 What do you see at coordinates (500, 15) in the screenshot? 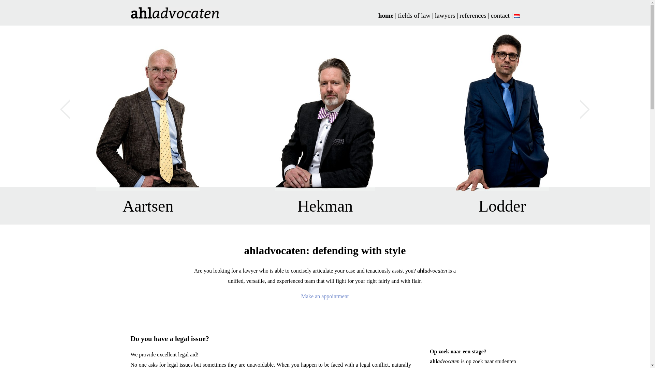
I see `contact` at bounding box center [500, 15].